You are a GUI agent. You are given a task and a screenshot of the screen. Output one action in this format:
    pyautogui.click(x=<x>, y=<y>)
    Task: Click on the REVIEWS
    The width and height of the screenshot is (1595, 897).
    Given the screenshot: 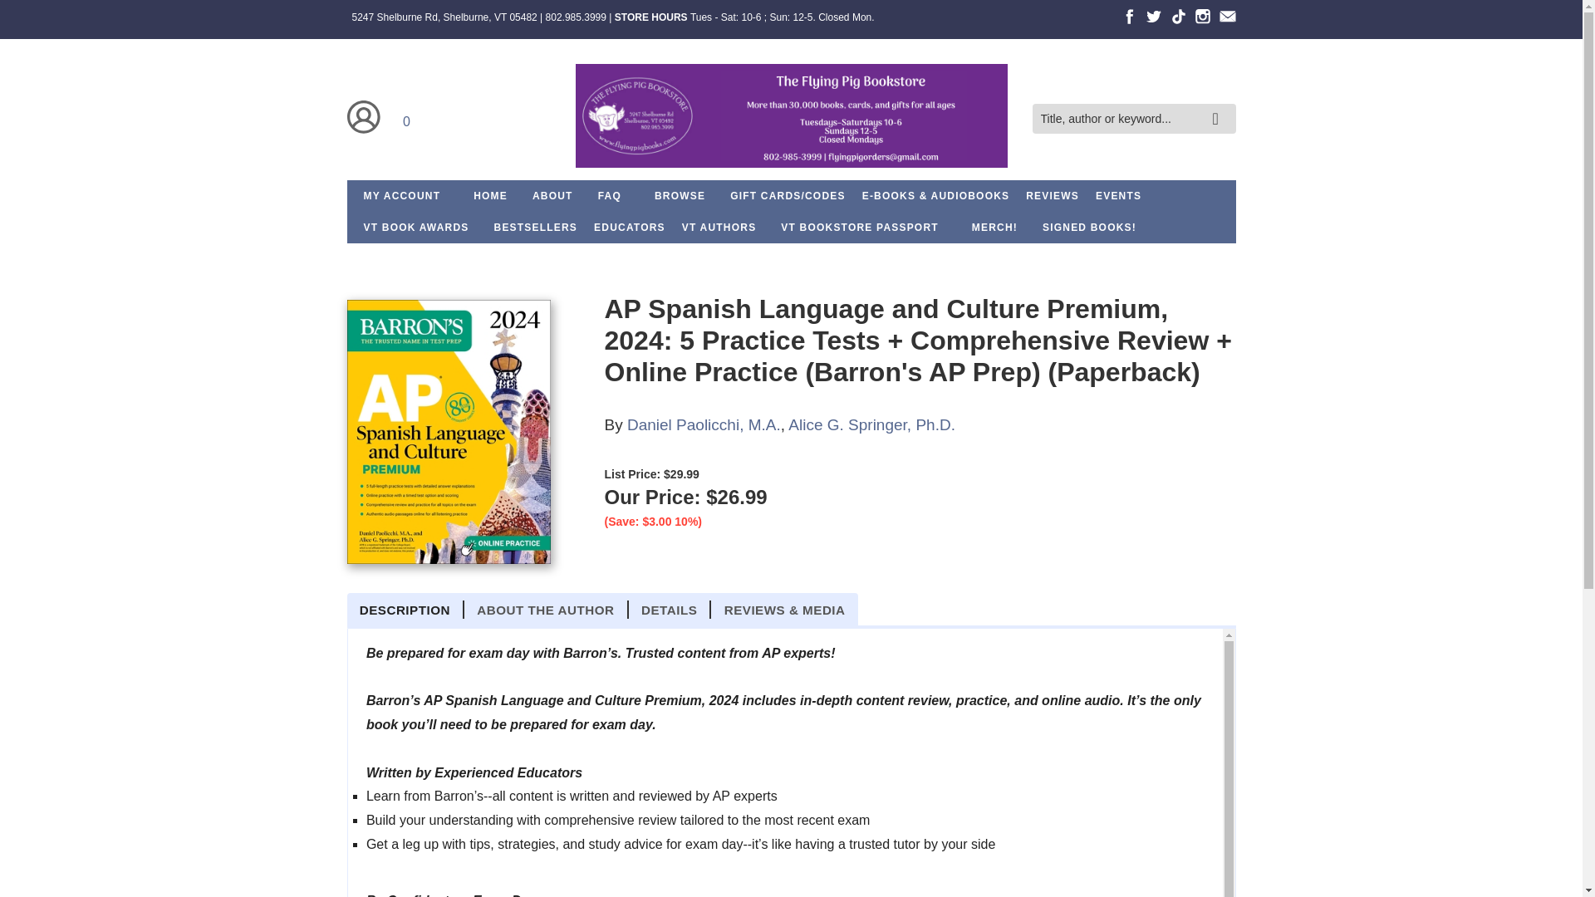 What is the action you would take?
    pyautogui.click(x=1052, y=196)
    